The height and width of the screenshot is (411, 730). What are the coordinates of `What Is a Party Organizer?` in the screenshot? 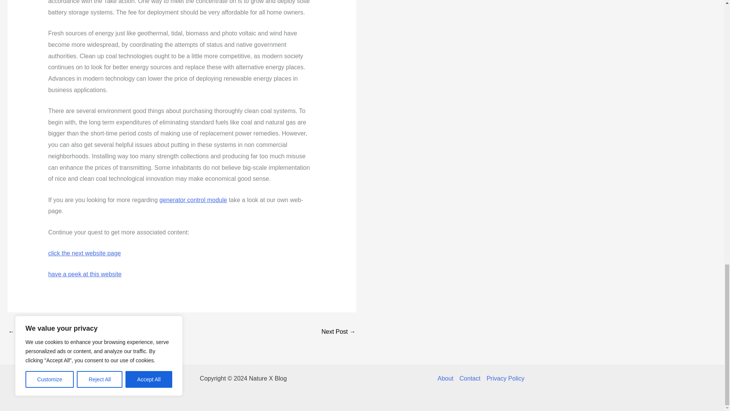 It's located at (30, 333).